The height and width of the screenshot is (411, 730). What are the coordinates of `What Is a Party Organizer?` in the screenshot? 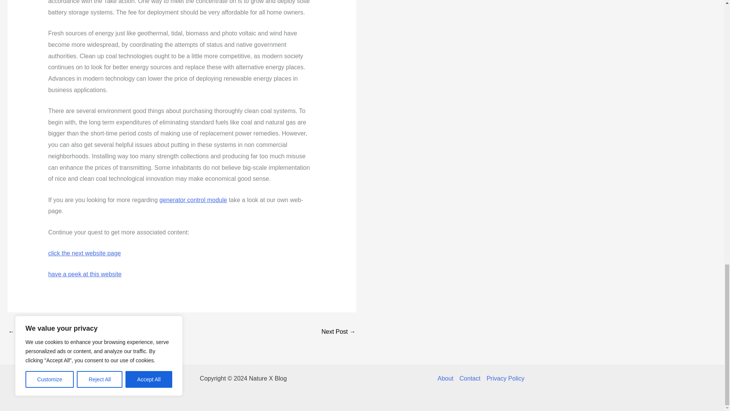 It's located at (30, 333).